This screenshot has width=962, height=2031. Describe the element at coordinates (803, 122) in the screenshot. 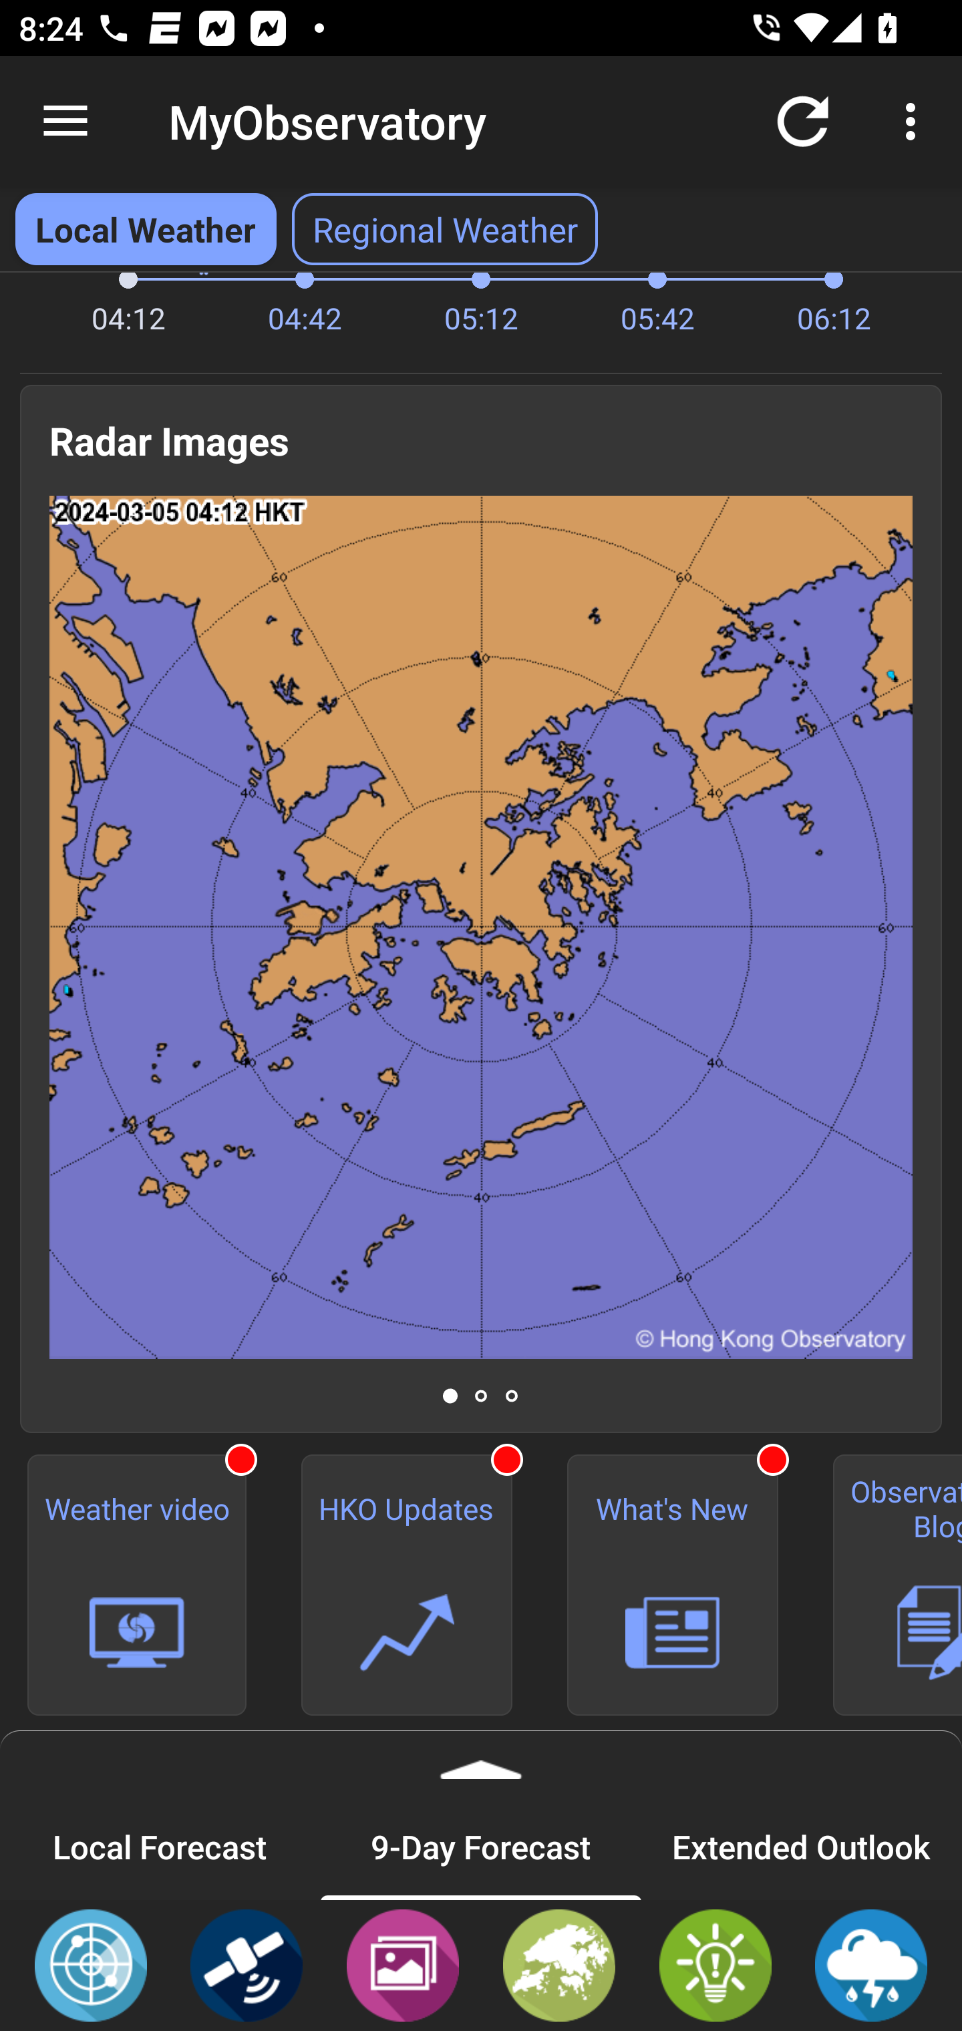

I see `Refresh` at that location.